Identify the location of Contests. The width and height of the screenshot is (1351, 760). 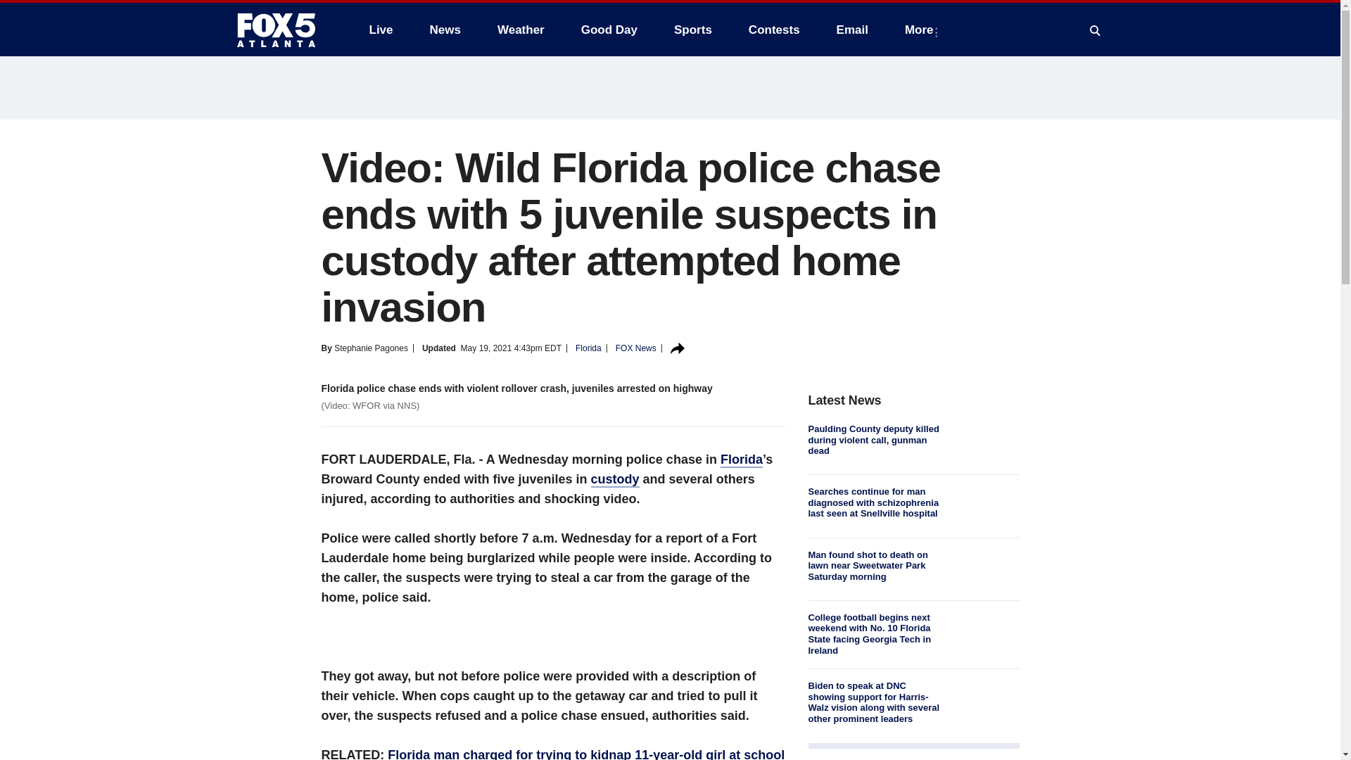
(774, 30).